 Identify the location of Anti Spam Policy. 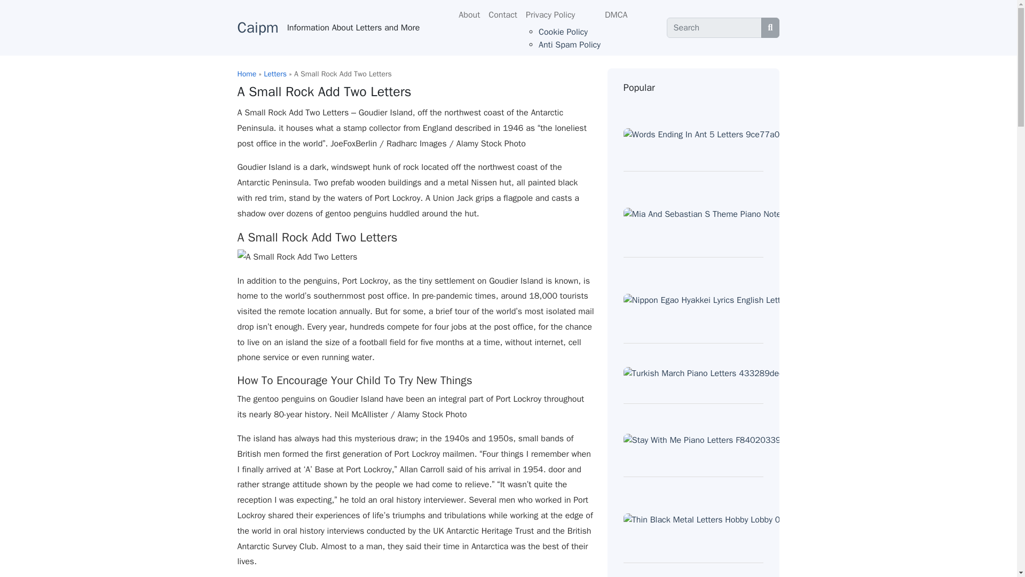
(570, 45).